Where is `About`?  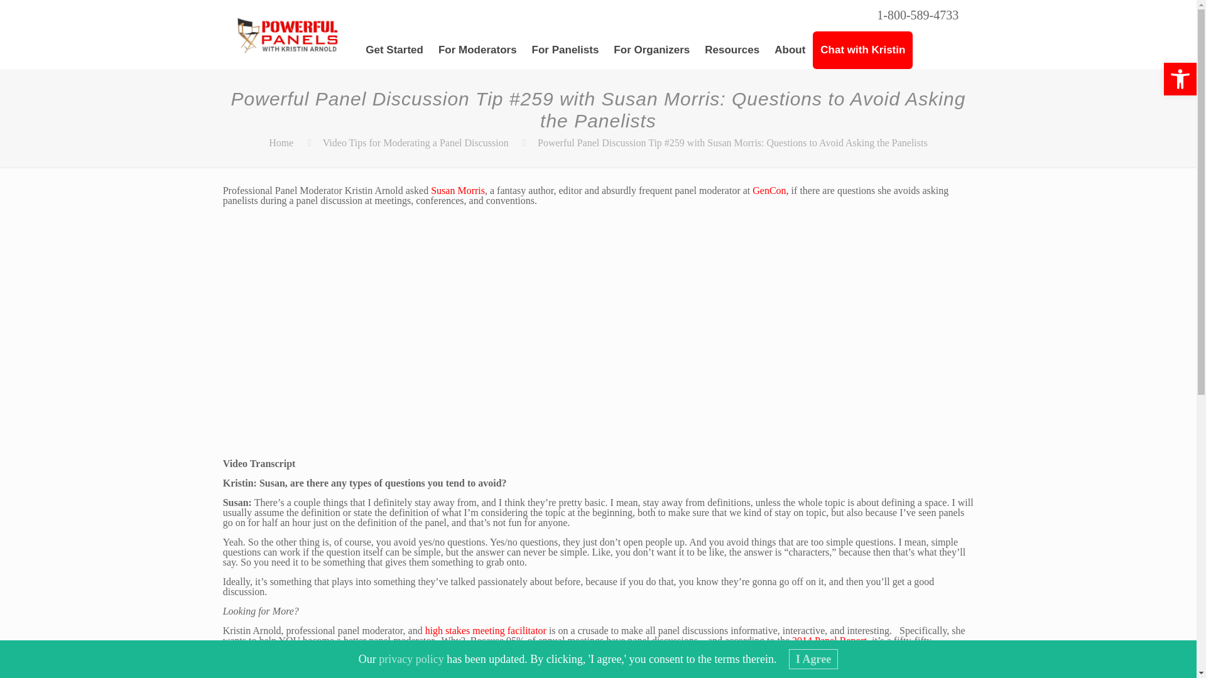
About is located at coordinates (790, 50).